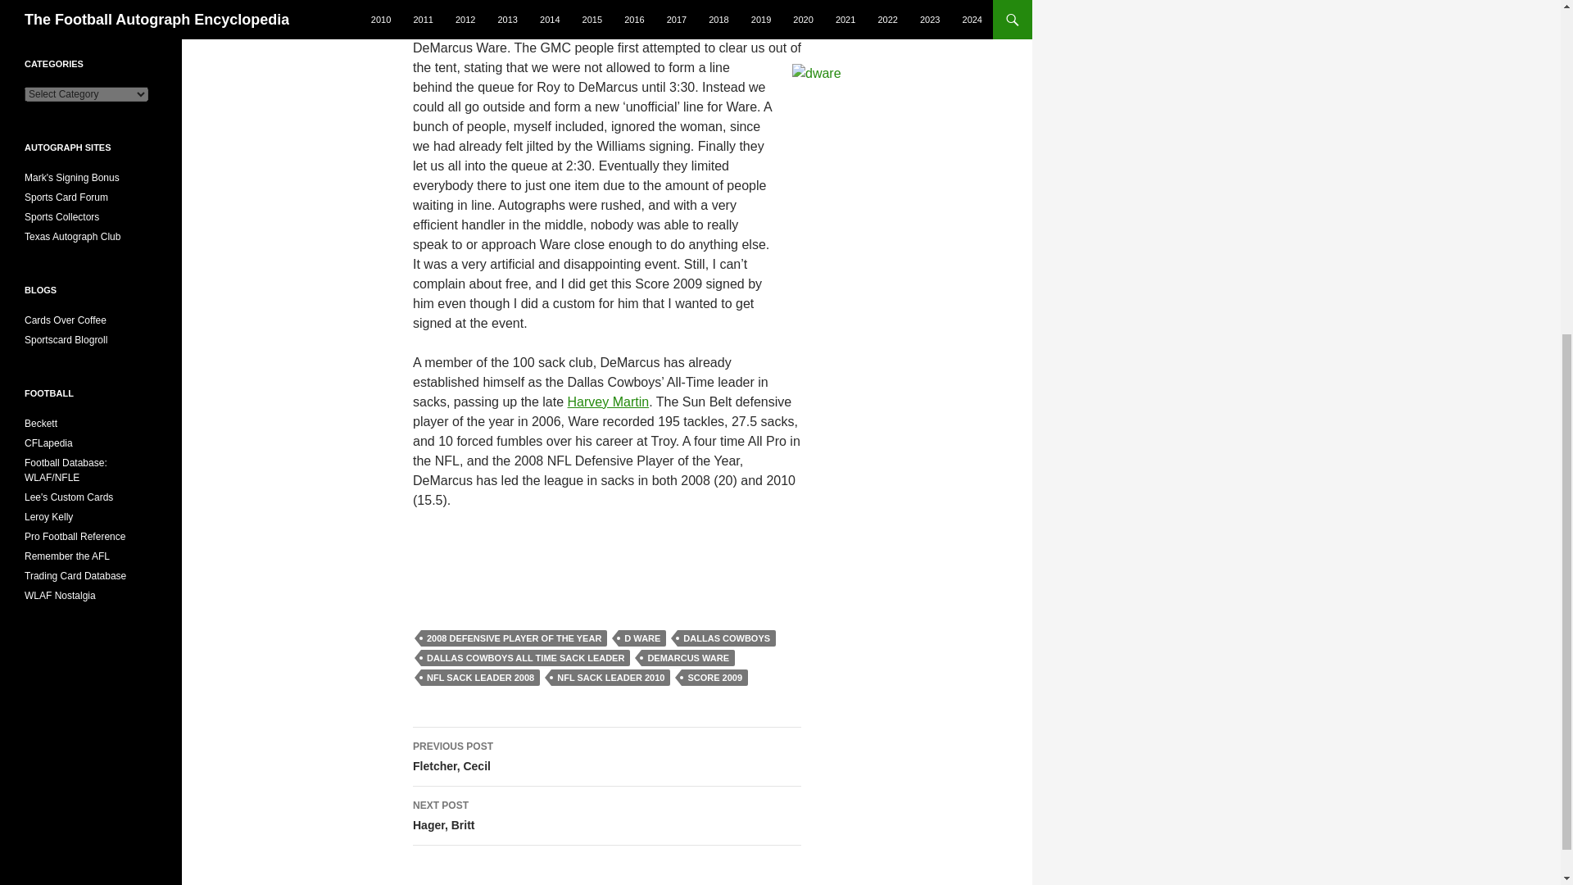  What do you see at coordinates (66, 320) in the screenshot?
I see `A daily blog about the world of trading cards` at bounding box center [66, 320].